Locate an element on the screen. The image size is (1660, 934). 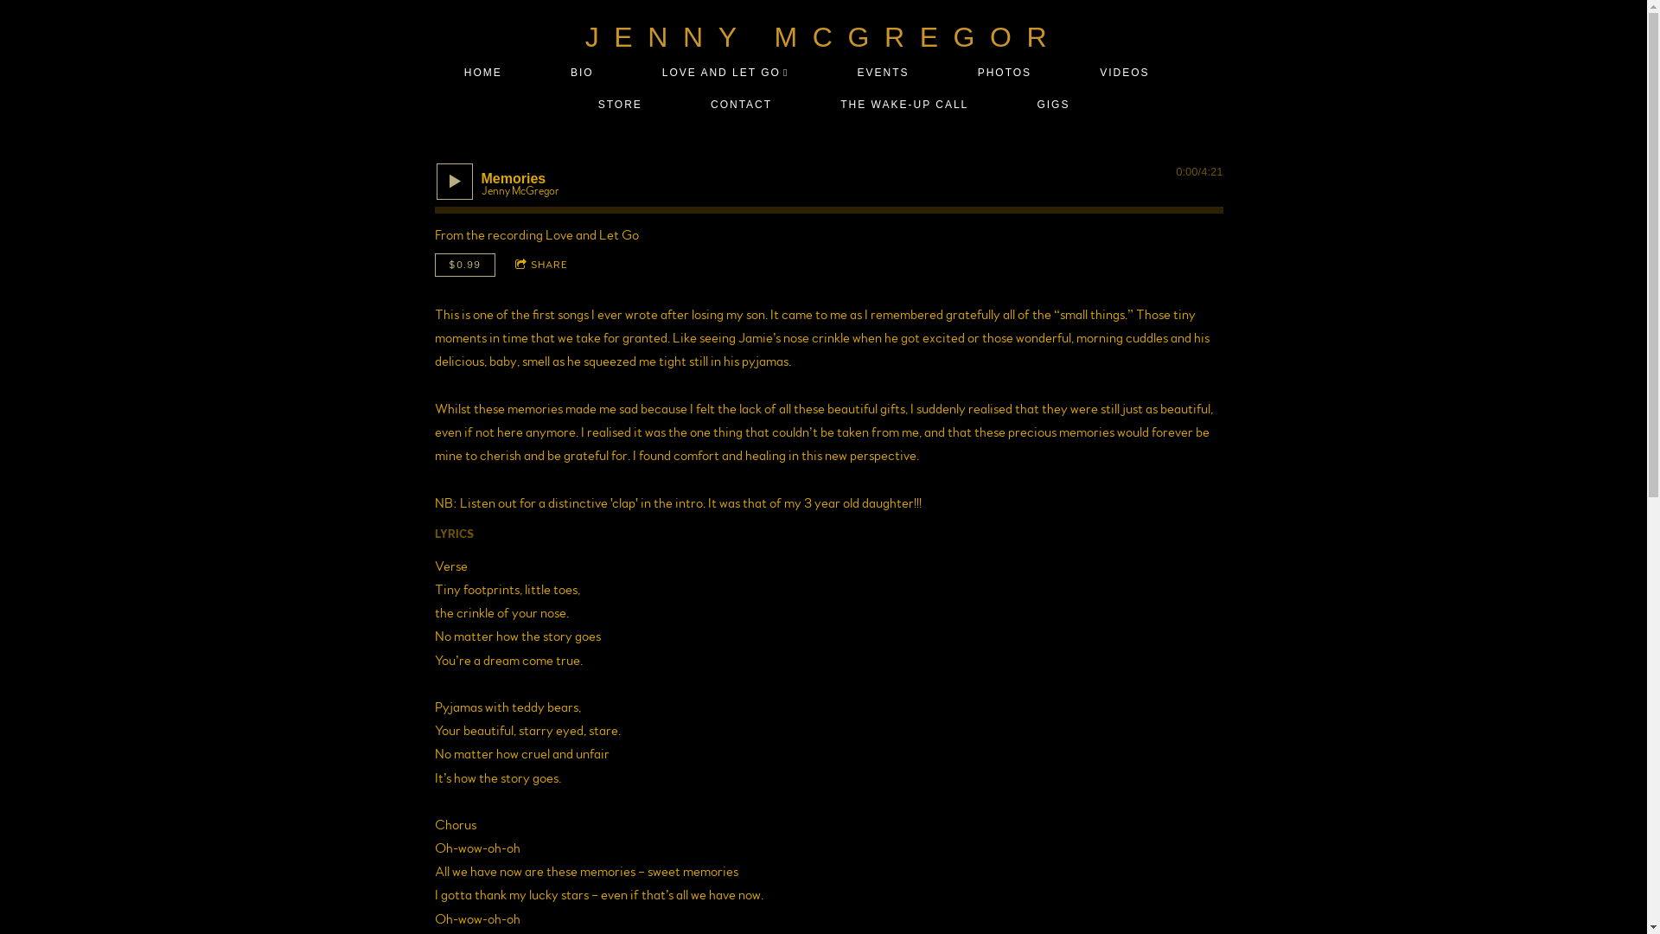
BIO is located at coordinates (583, 73).